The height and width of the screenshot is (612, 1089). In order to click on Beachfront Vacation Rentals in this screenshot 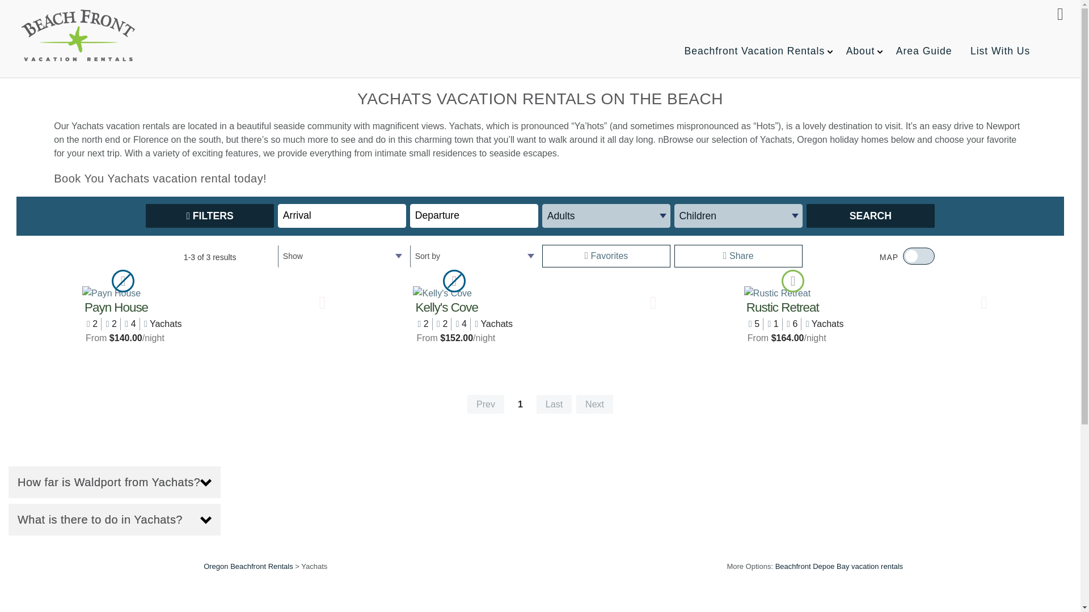, I will do `click(78, 35)`.